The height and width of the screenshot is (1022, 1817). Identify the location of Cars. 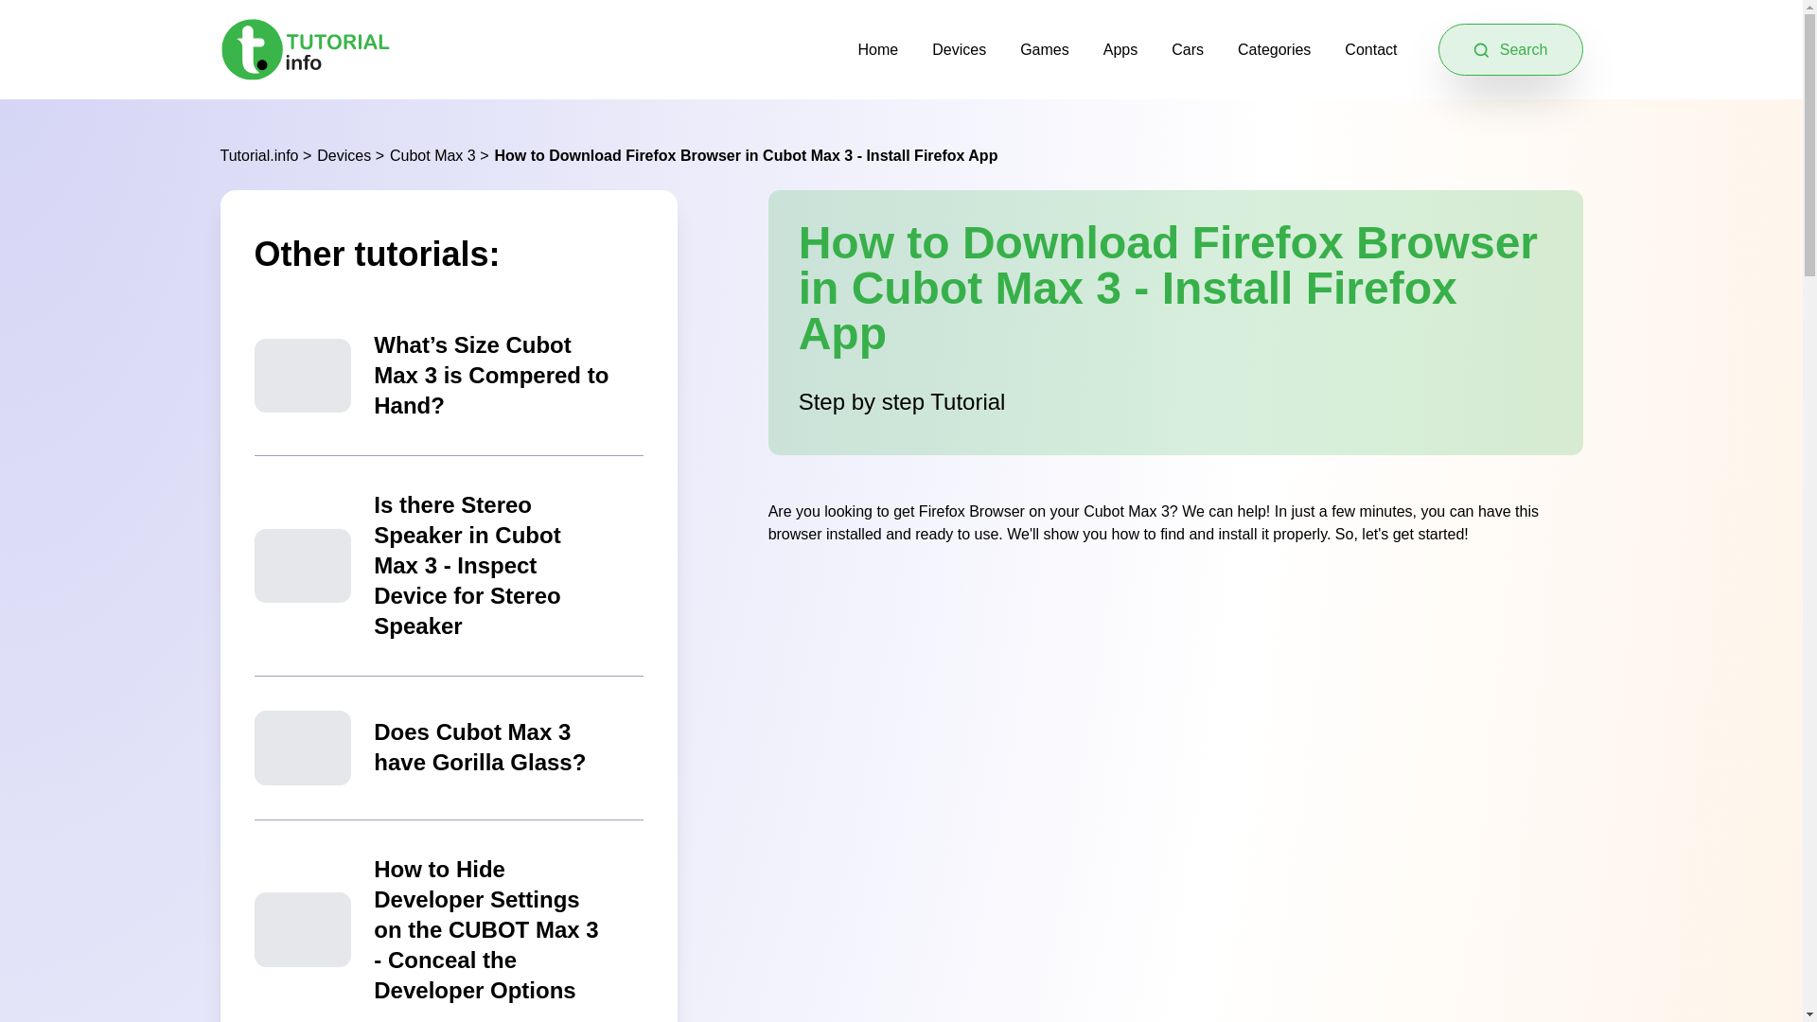
(1187, 48).